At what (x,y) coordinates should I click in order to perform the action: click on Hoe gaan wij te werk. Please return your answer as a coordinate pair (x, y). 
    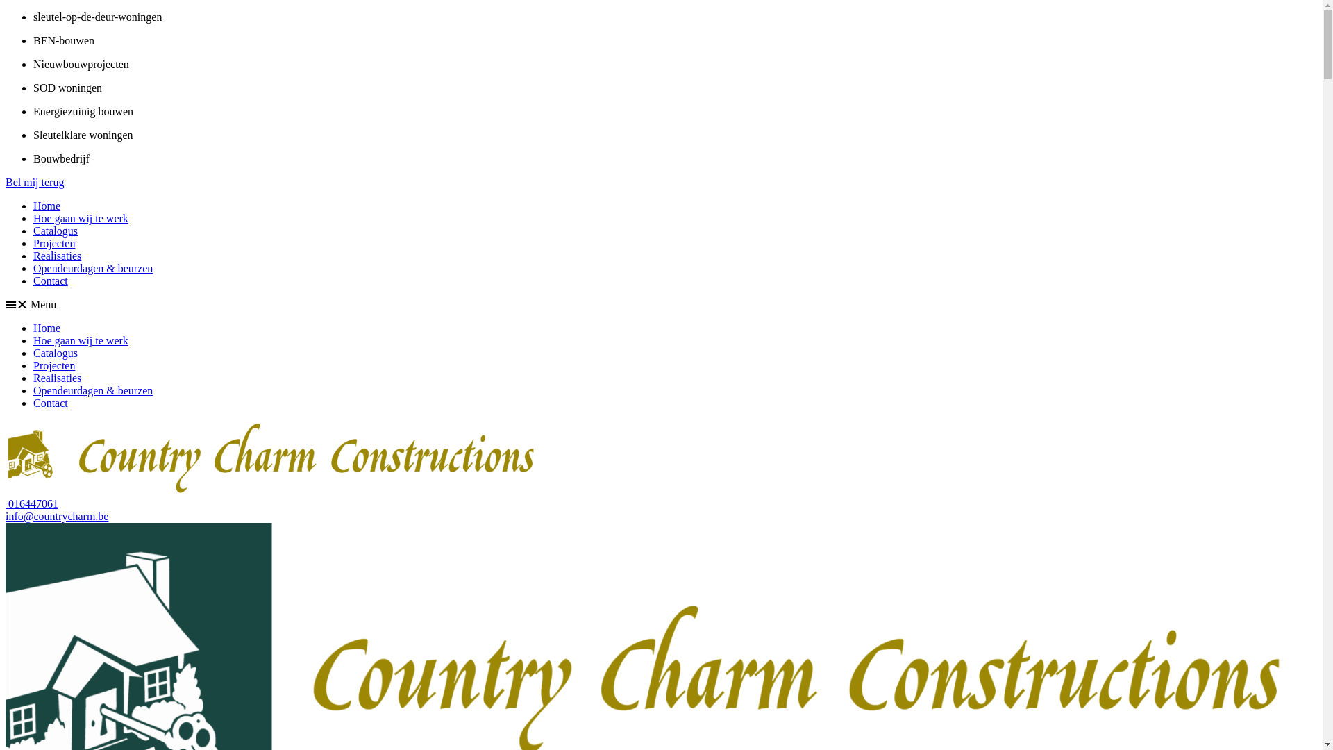
    Looking at the image, I should click on (81, 218).